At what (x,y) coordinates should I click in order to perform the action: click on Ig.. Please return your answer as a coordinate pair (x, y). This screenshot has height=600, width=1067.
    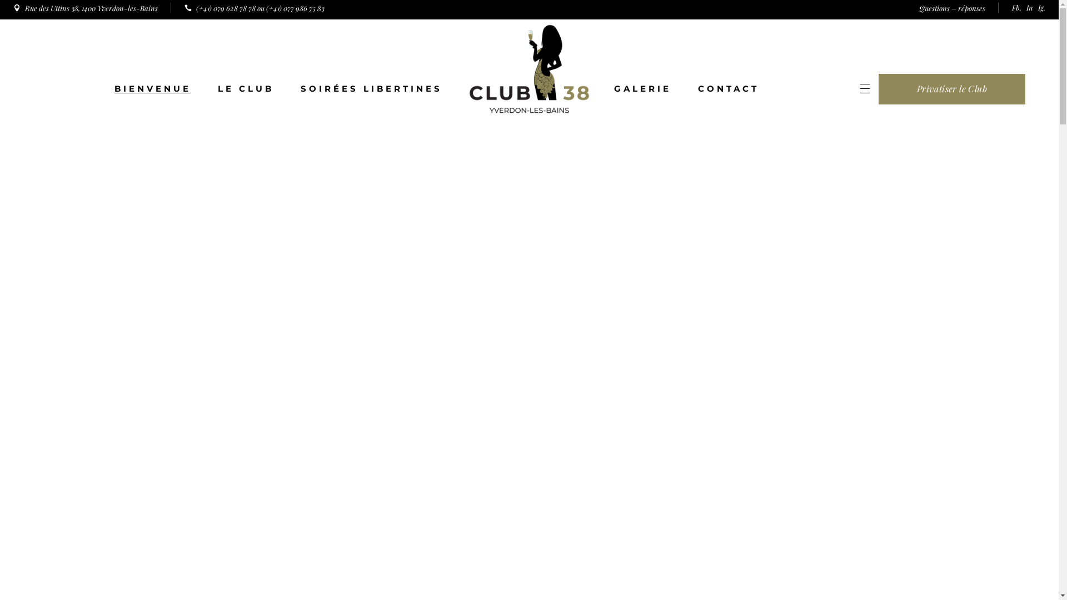
    Looking at the image, I should click on (1041, 8).